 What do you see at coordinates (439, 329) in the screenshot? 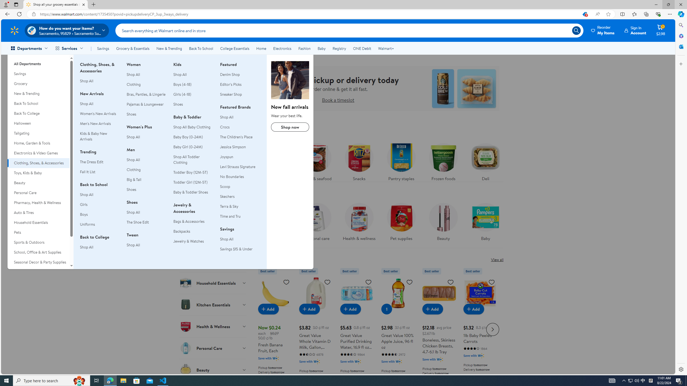
I see `Boneless, Skinless Chicken Breasts, 4.7-6.1 lb Tray` at bounding box center [439, 329].